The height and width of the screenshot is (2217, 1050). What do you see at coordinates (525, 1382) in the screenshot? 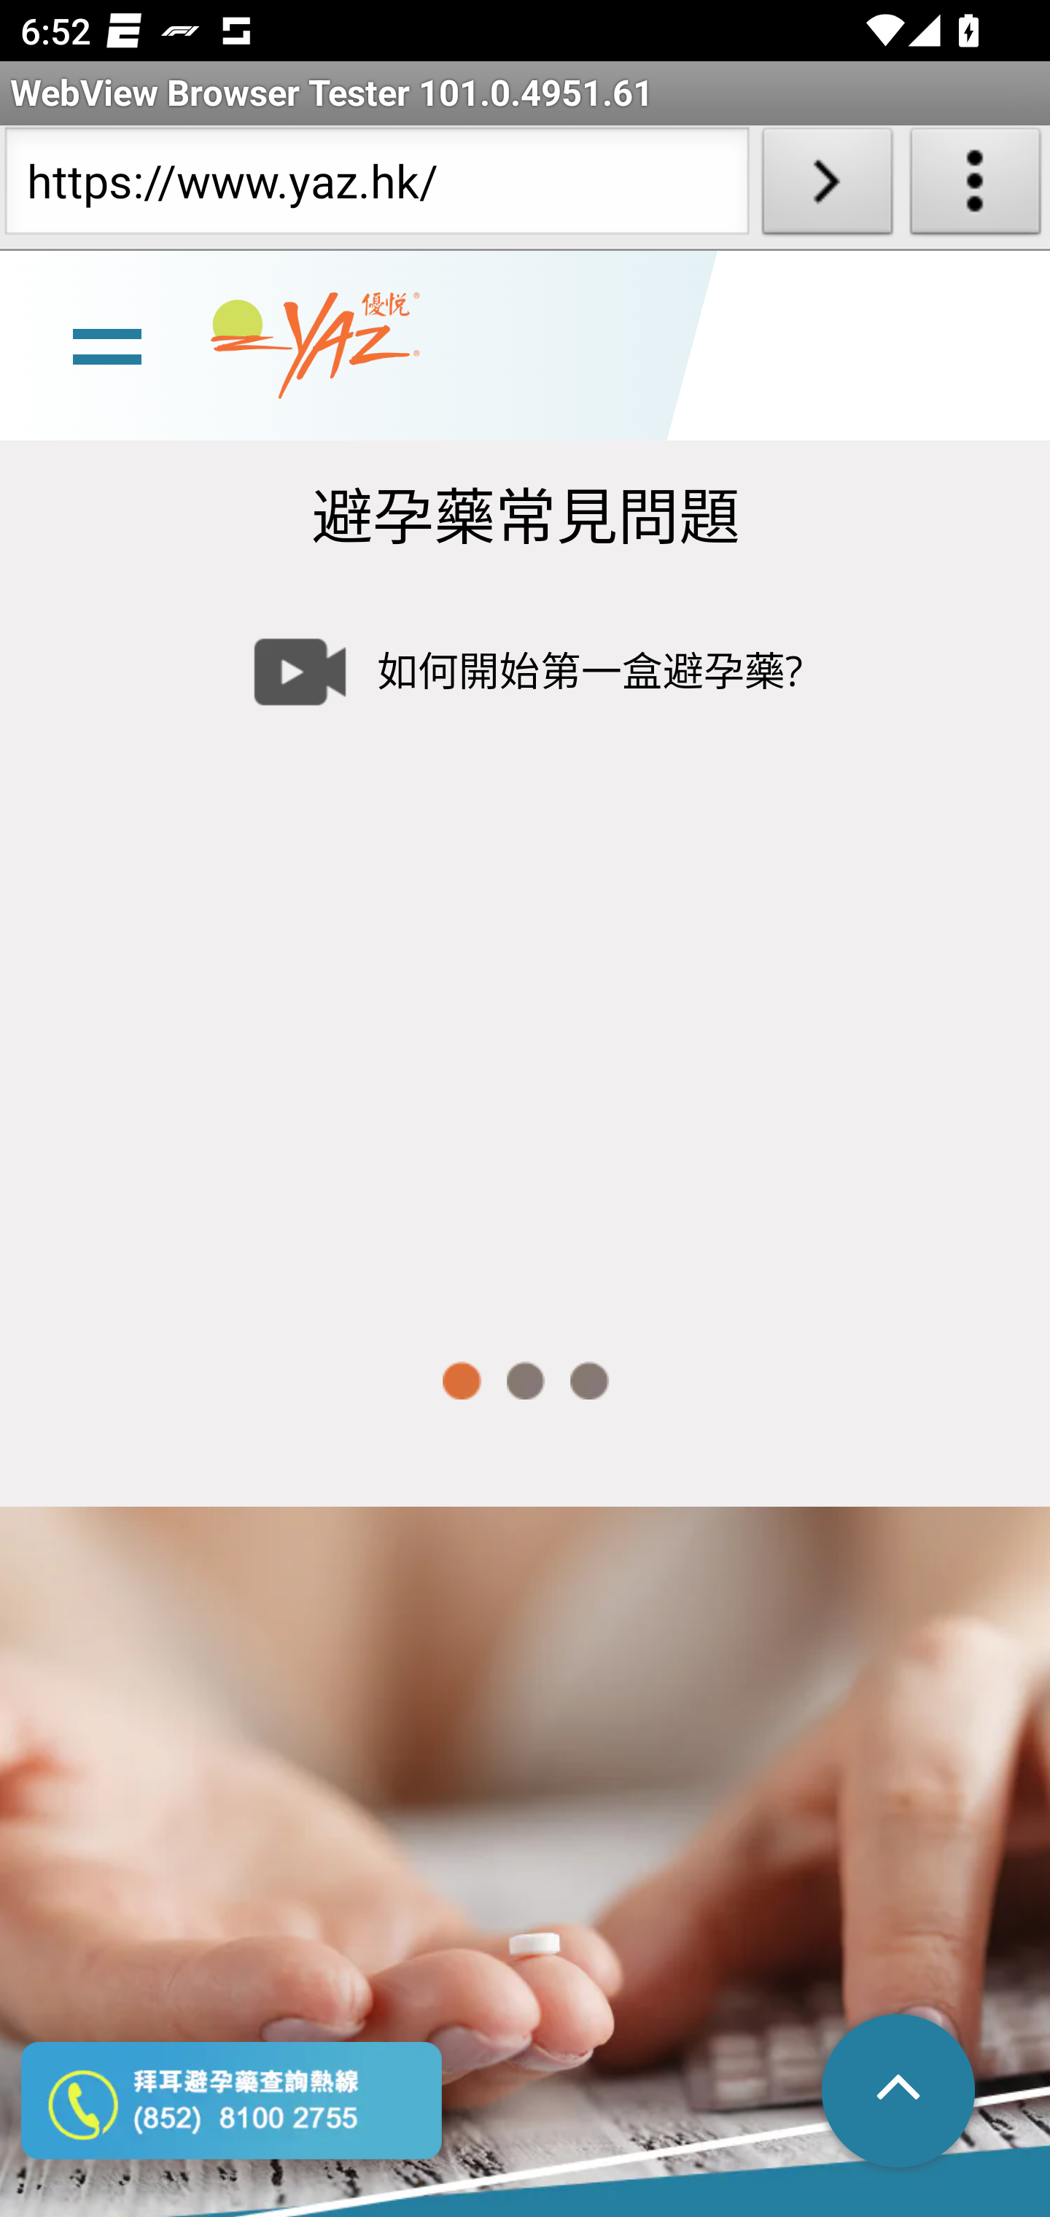
I see `2 of 3` at bounding box center [525, 1382].